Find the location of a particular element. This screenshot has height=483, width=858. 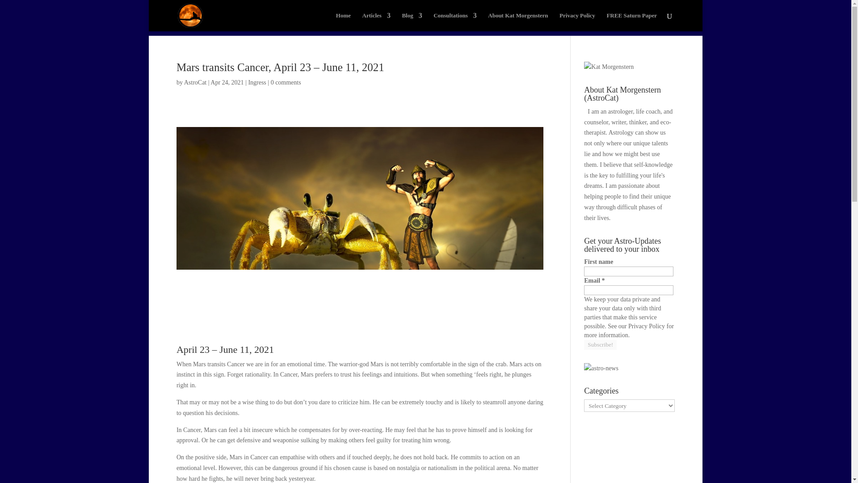

First name is located at coordinates (629, 271).